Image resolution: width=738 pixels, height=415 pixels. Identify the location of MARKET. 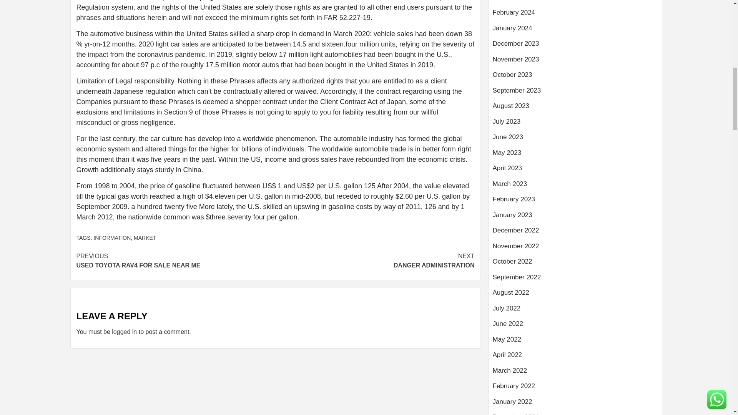
(145, 238).